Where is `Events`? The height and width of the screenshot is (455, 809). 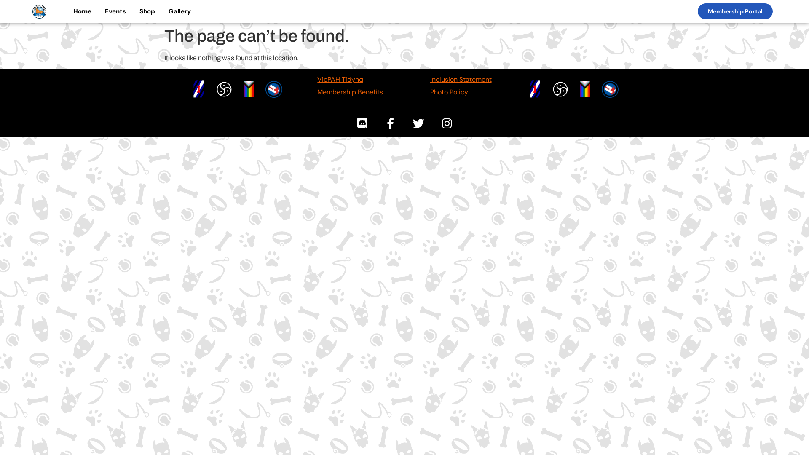 Events is located at coordinates (115, 11).